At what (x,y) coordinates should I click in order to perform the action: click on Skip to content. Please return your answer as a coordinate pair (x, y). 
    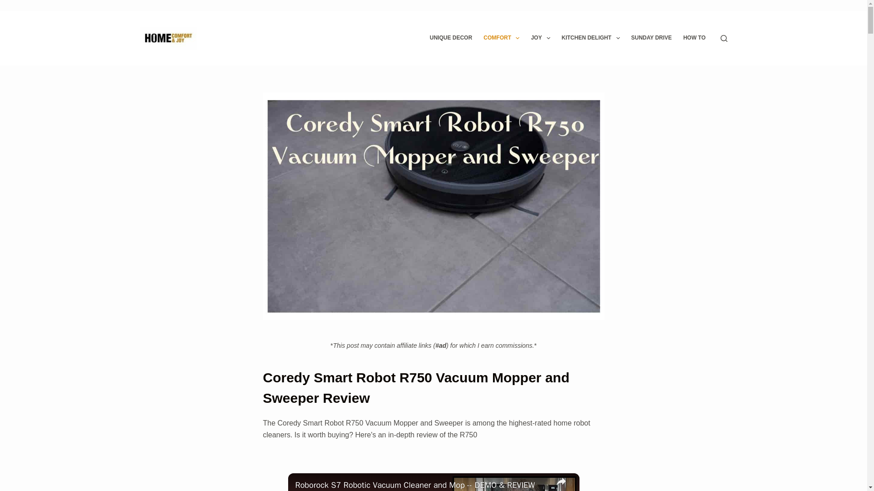
    Looking at the image, I should click on (9, 5).